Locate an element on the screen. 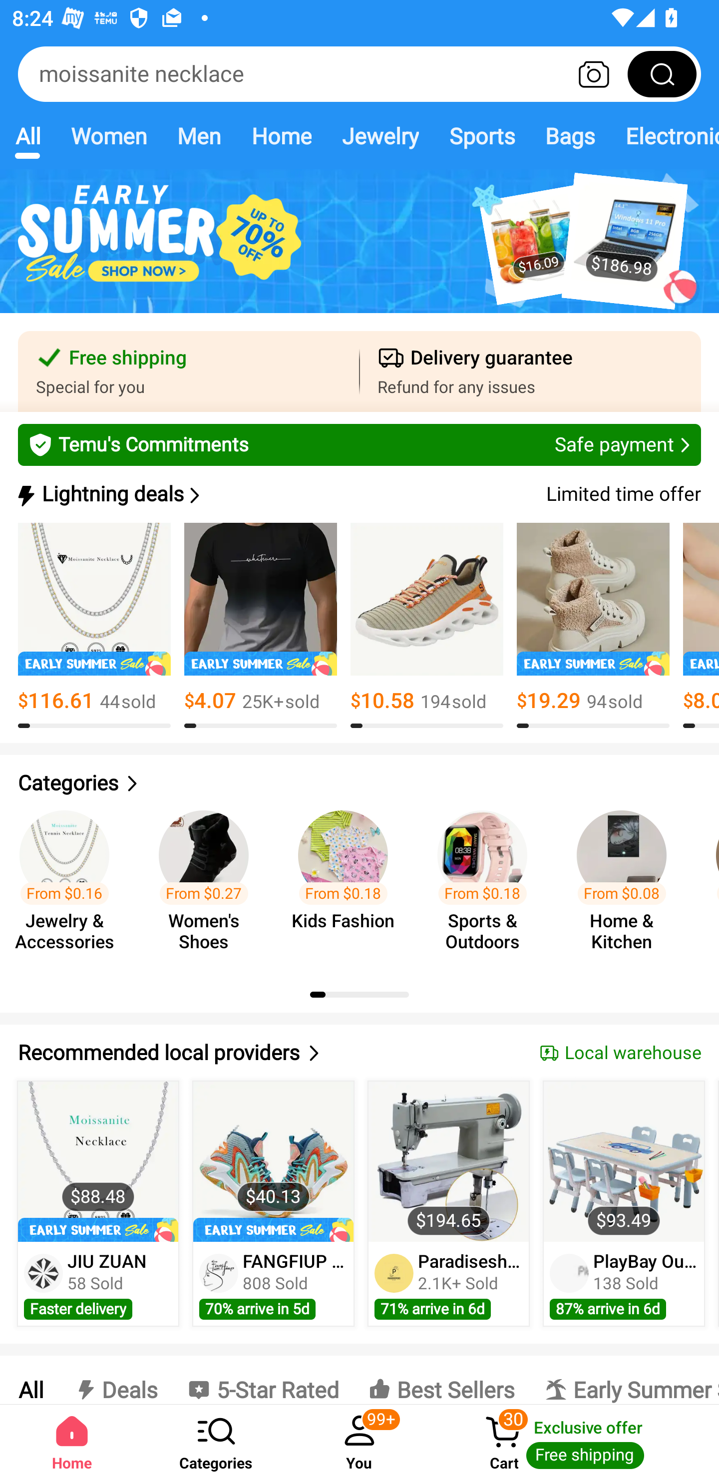  Cart 30 Cart Exclusive offer is located at coordinates (575, 1441).